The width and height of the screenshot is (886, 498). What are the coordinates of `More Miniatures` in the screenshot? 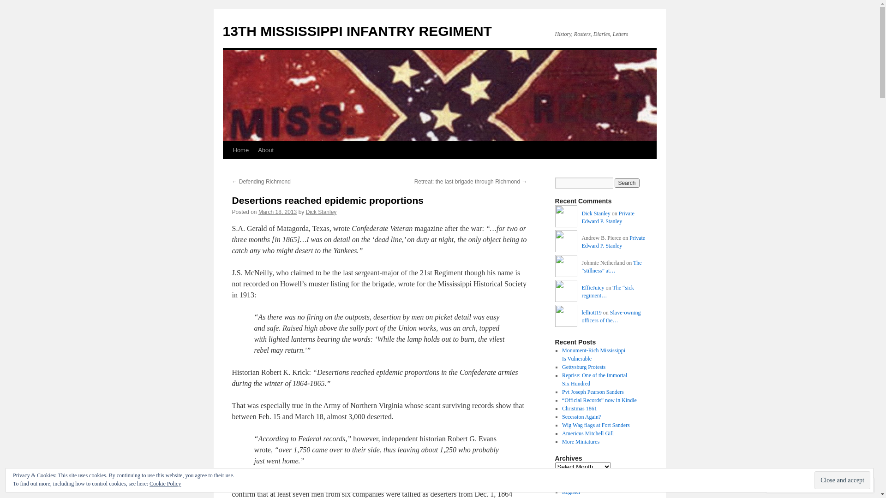 It's located at (581, 442).